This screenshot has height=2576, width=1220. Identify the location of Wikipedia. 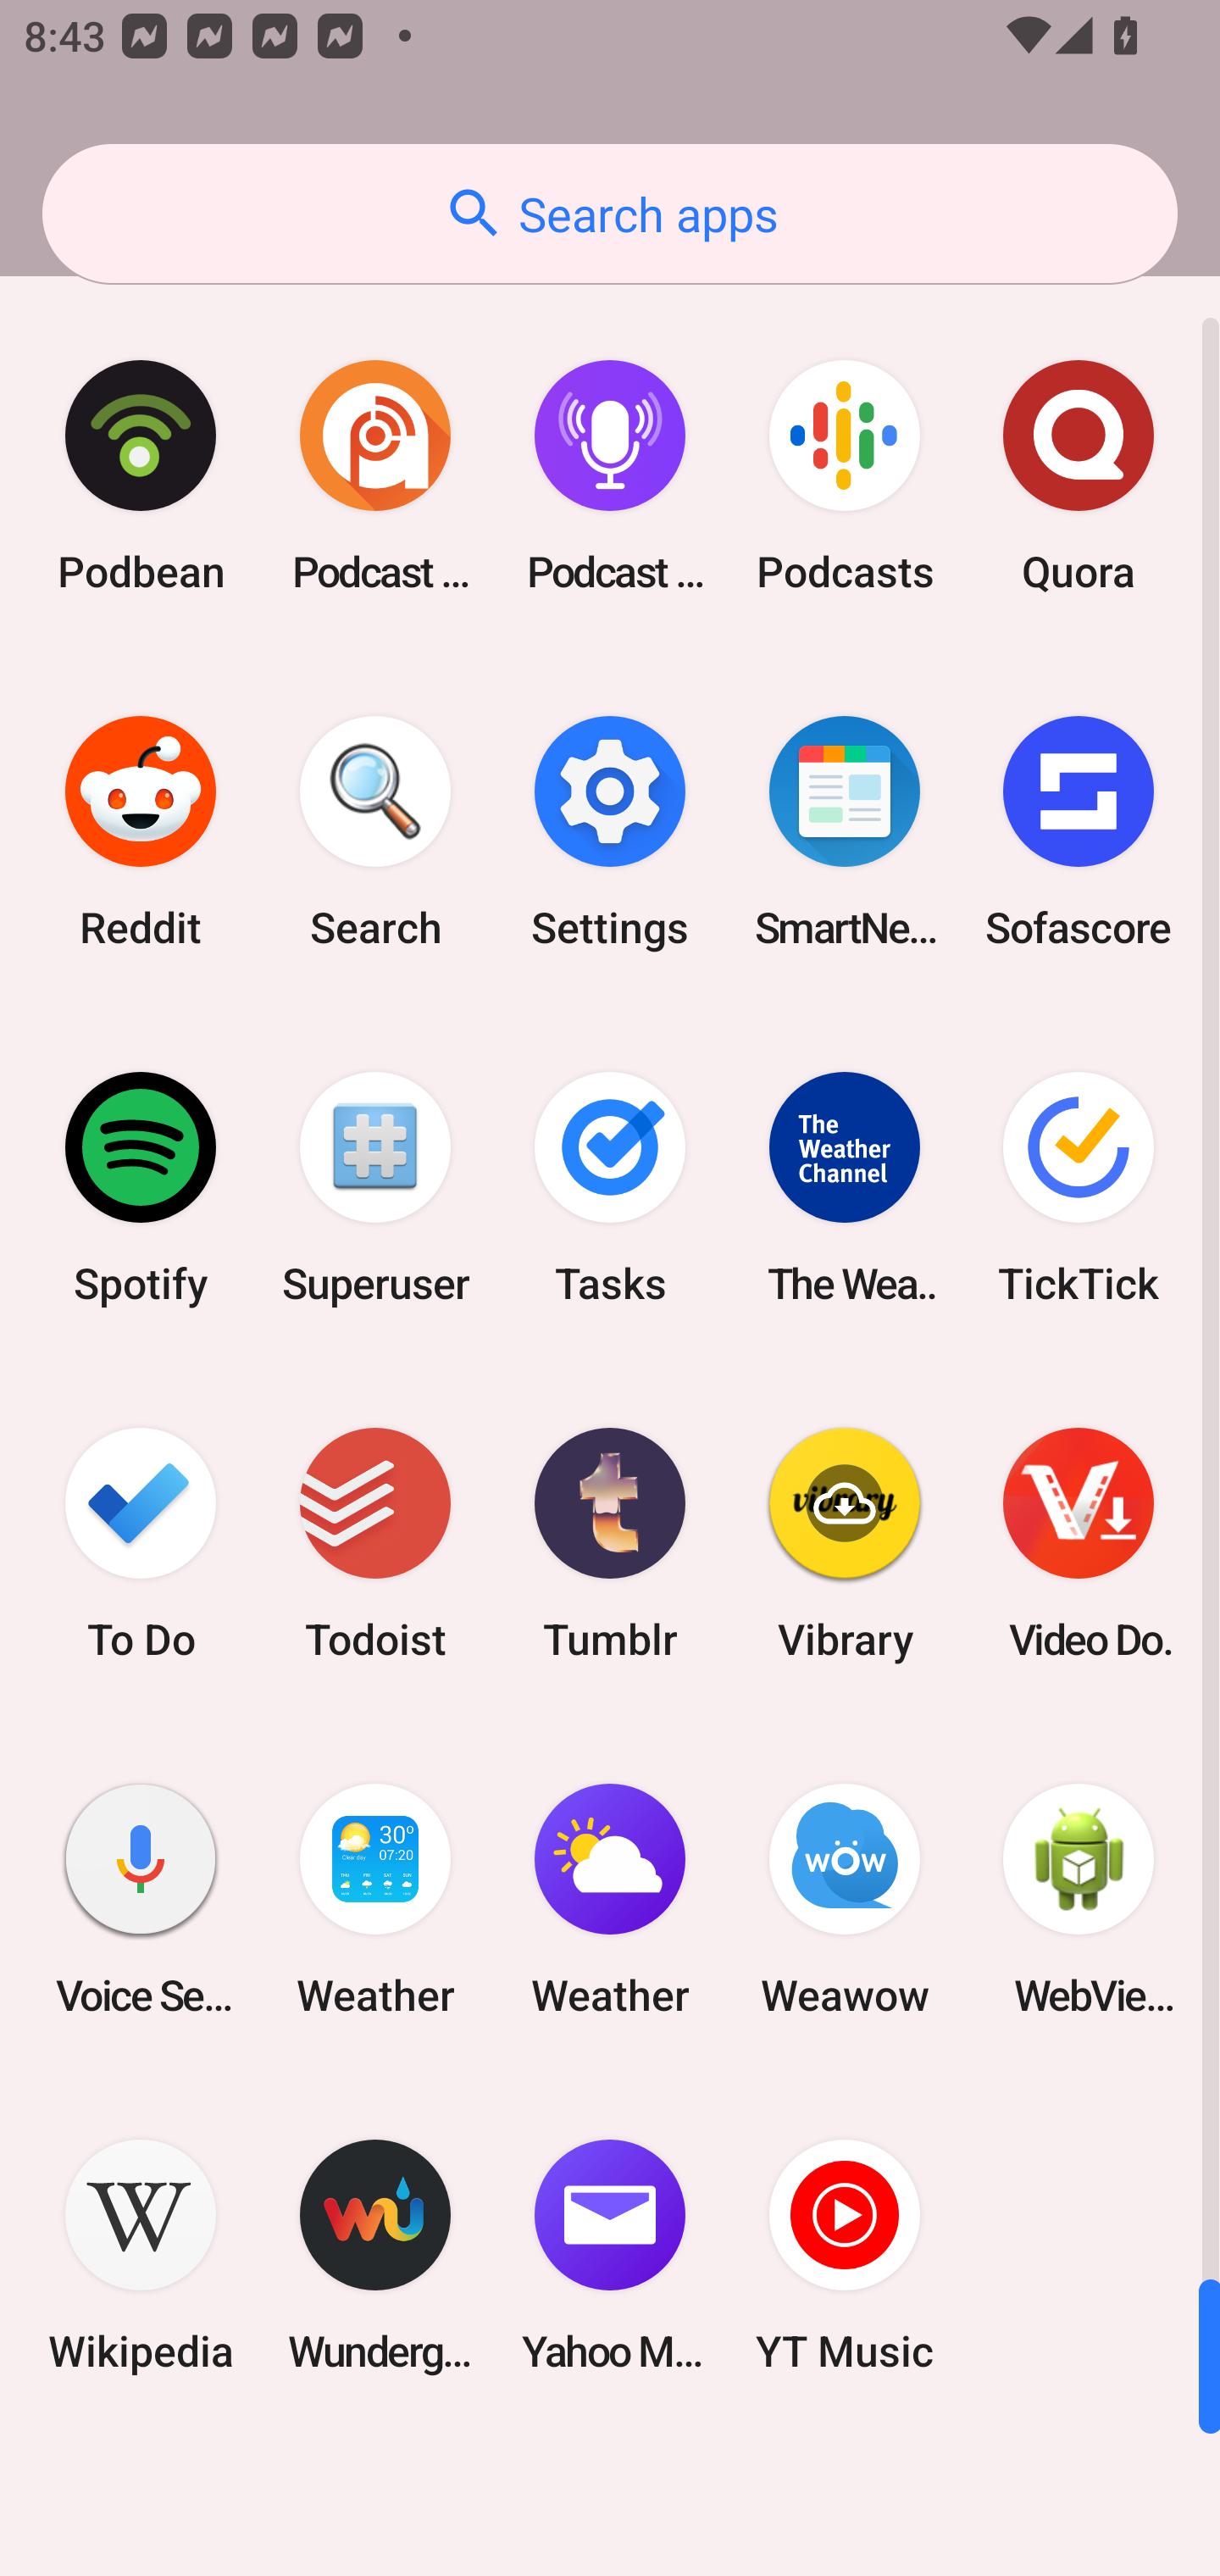
(141, 2256).